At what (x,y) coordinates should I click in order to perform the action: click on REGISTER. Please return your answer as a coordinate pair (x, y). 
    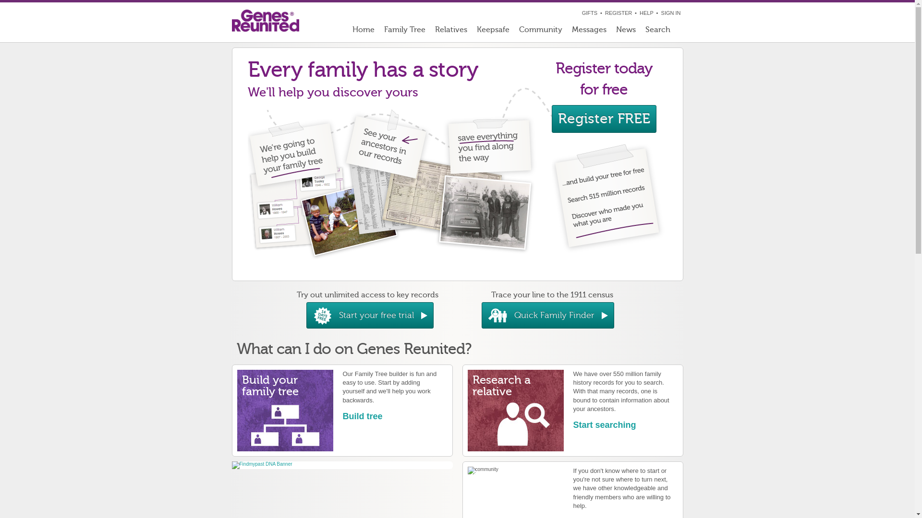
    Looking at the image, I should click on (619, 13).